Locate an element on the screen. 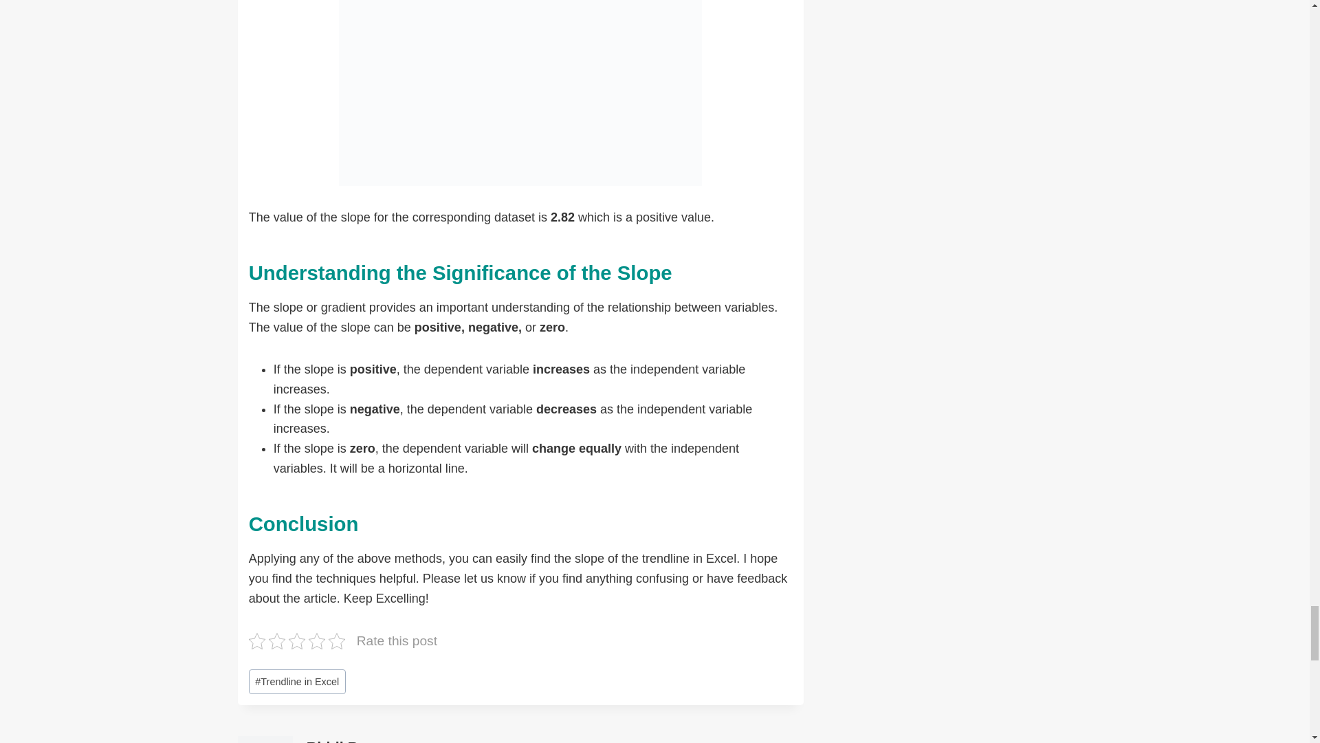 The height and width of the screenshot is (743, 1320). Posts by Rhidi Barma is located at coordinates (349, 740).